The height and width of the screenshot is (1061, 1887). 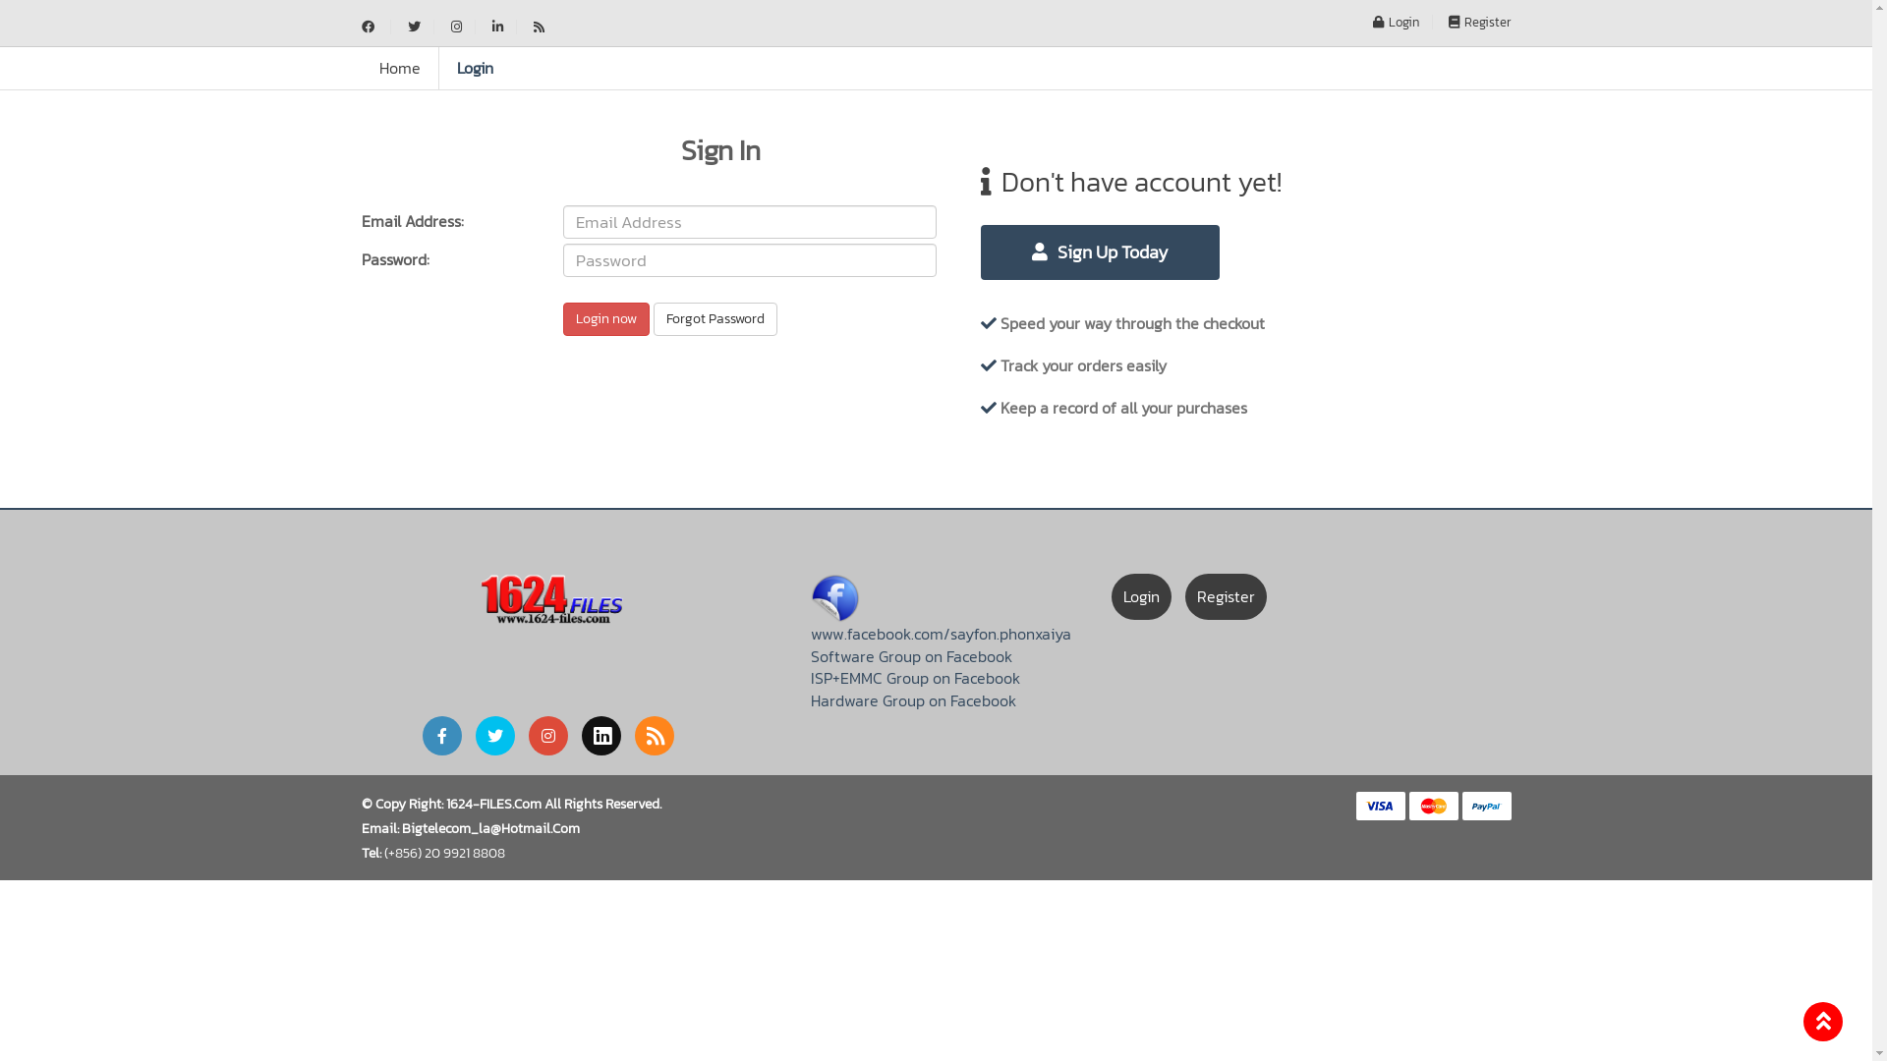 I want to click on Sign Up Today, so click(x=1101, y=252).